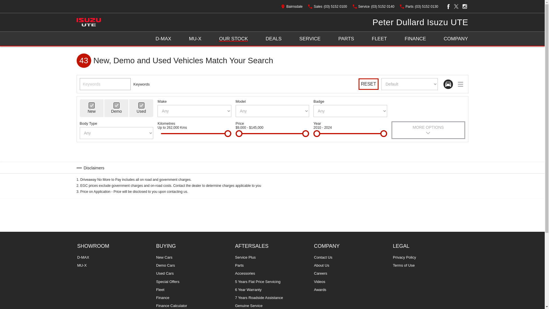 The width and height of the screenshot is (549, 309). Describe the element at coordinates (310, 39) in the screenshot. I see `SERVICE` at that location.